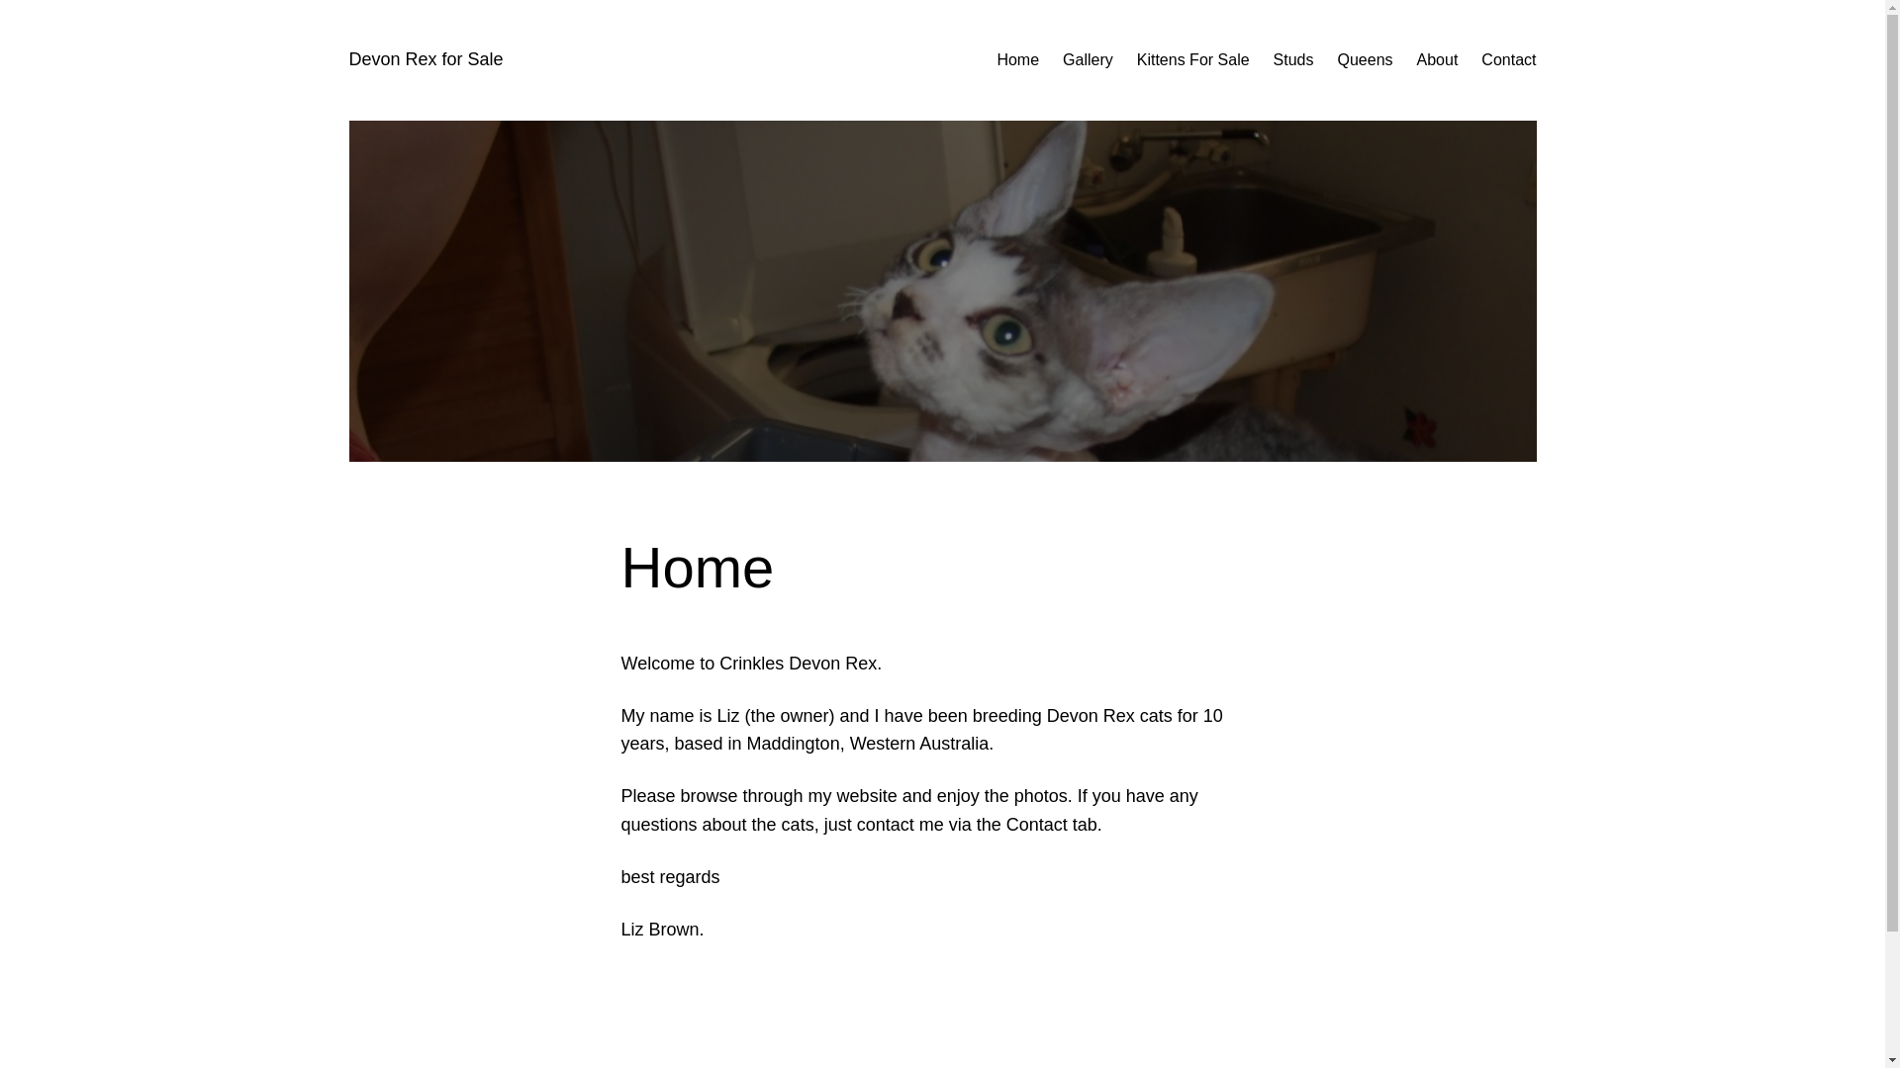  I want to click on Contact, so click(1508, 60).